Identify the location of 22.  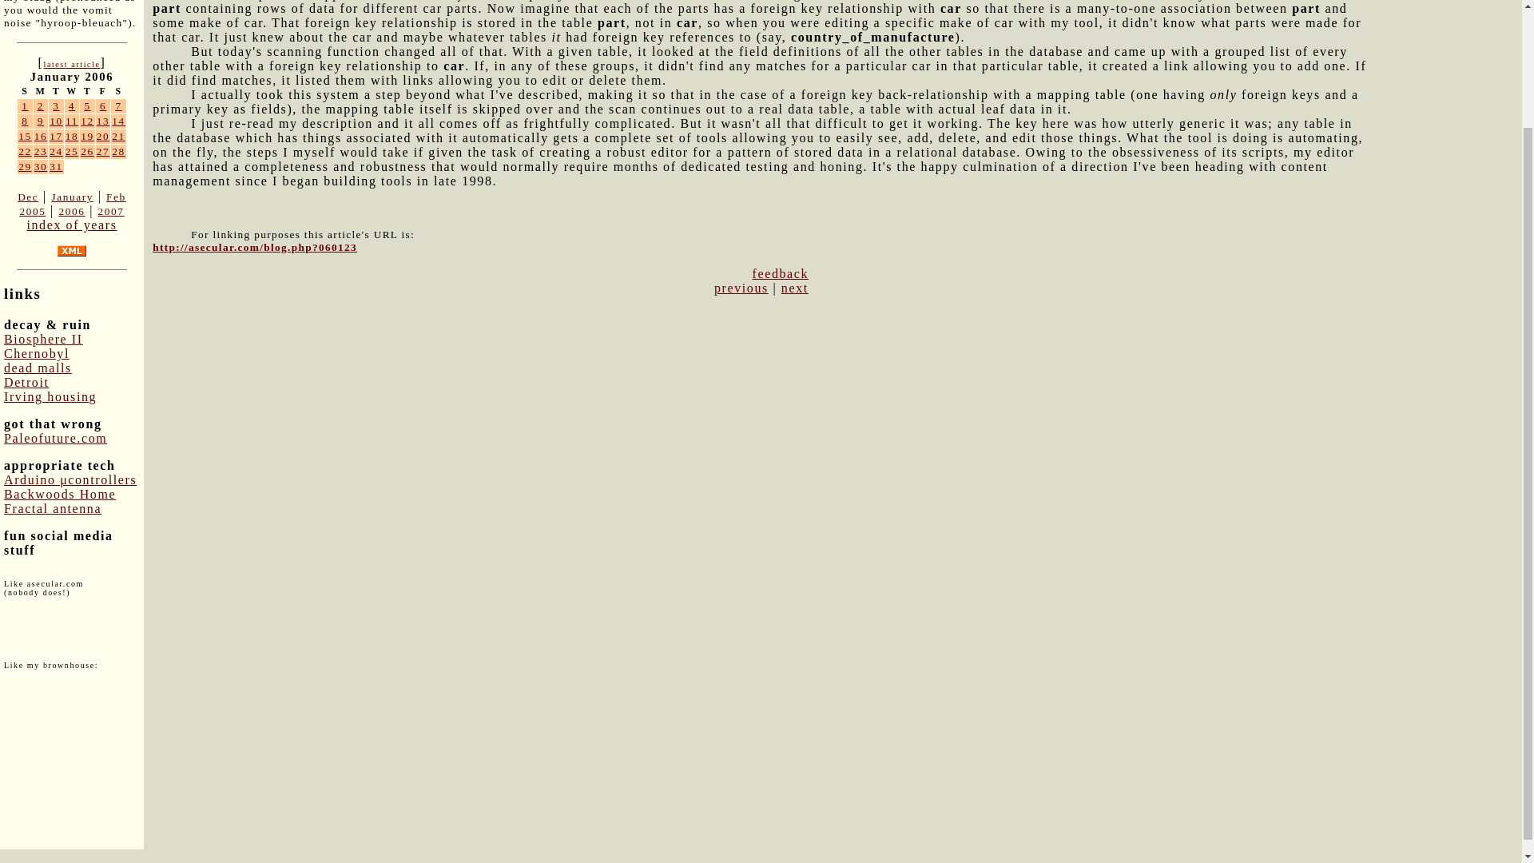
(26, 151).